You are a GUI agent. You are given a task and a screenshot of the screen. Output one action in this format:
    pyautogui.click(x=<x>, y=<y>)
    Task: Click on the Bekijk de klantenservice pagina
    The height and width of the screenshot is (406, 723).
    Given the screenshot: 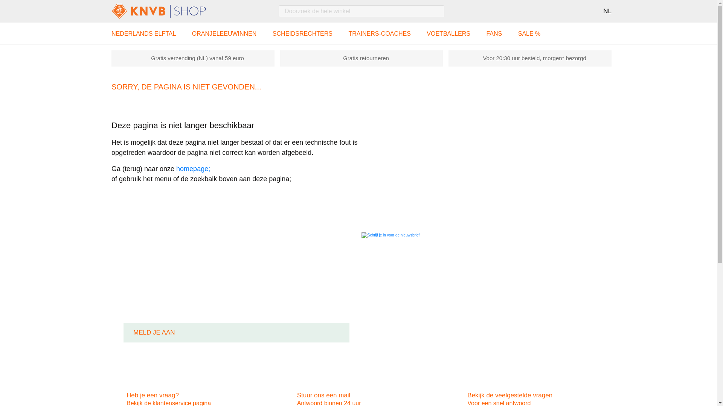 What is the action you would take?
    pyautogui.click(x=169, y=403)
    